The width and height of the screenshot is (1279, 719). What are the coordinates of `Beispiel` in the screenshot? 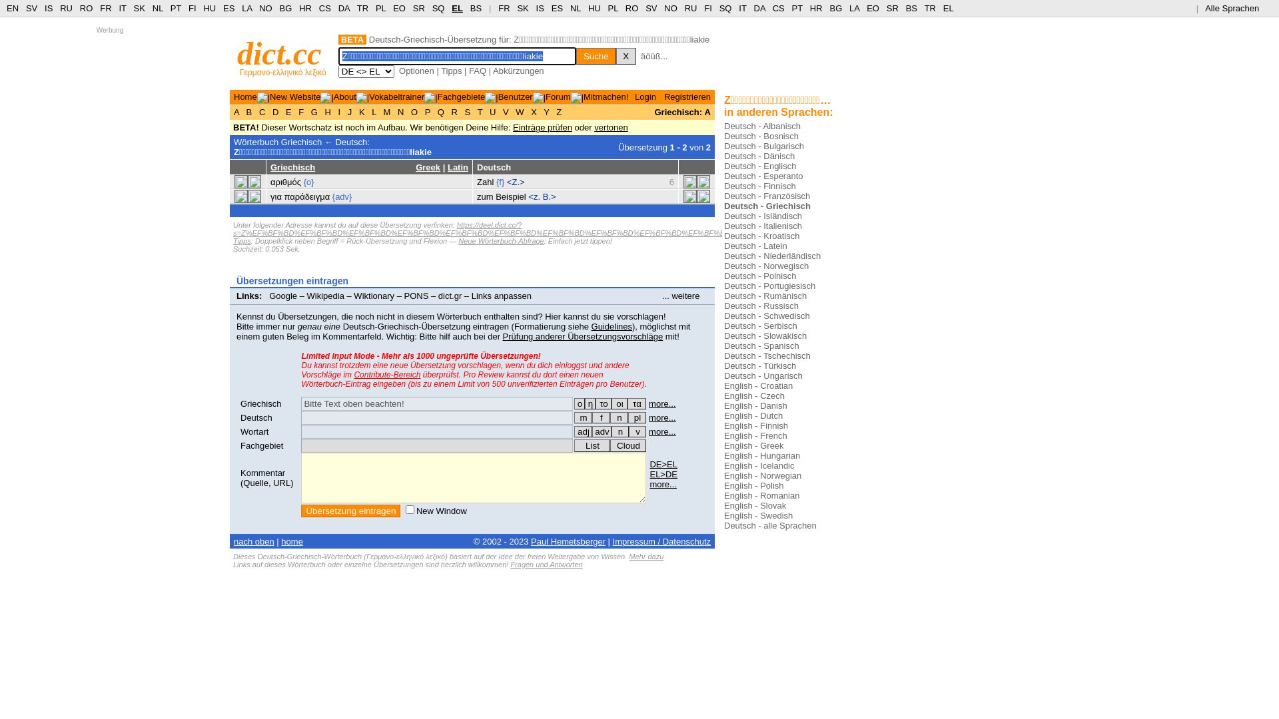 It's located at (511, 197).